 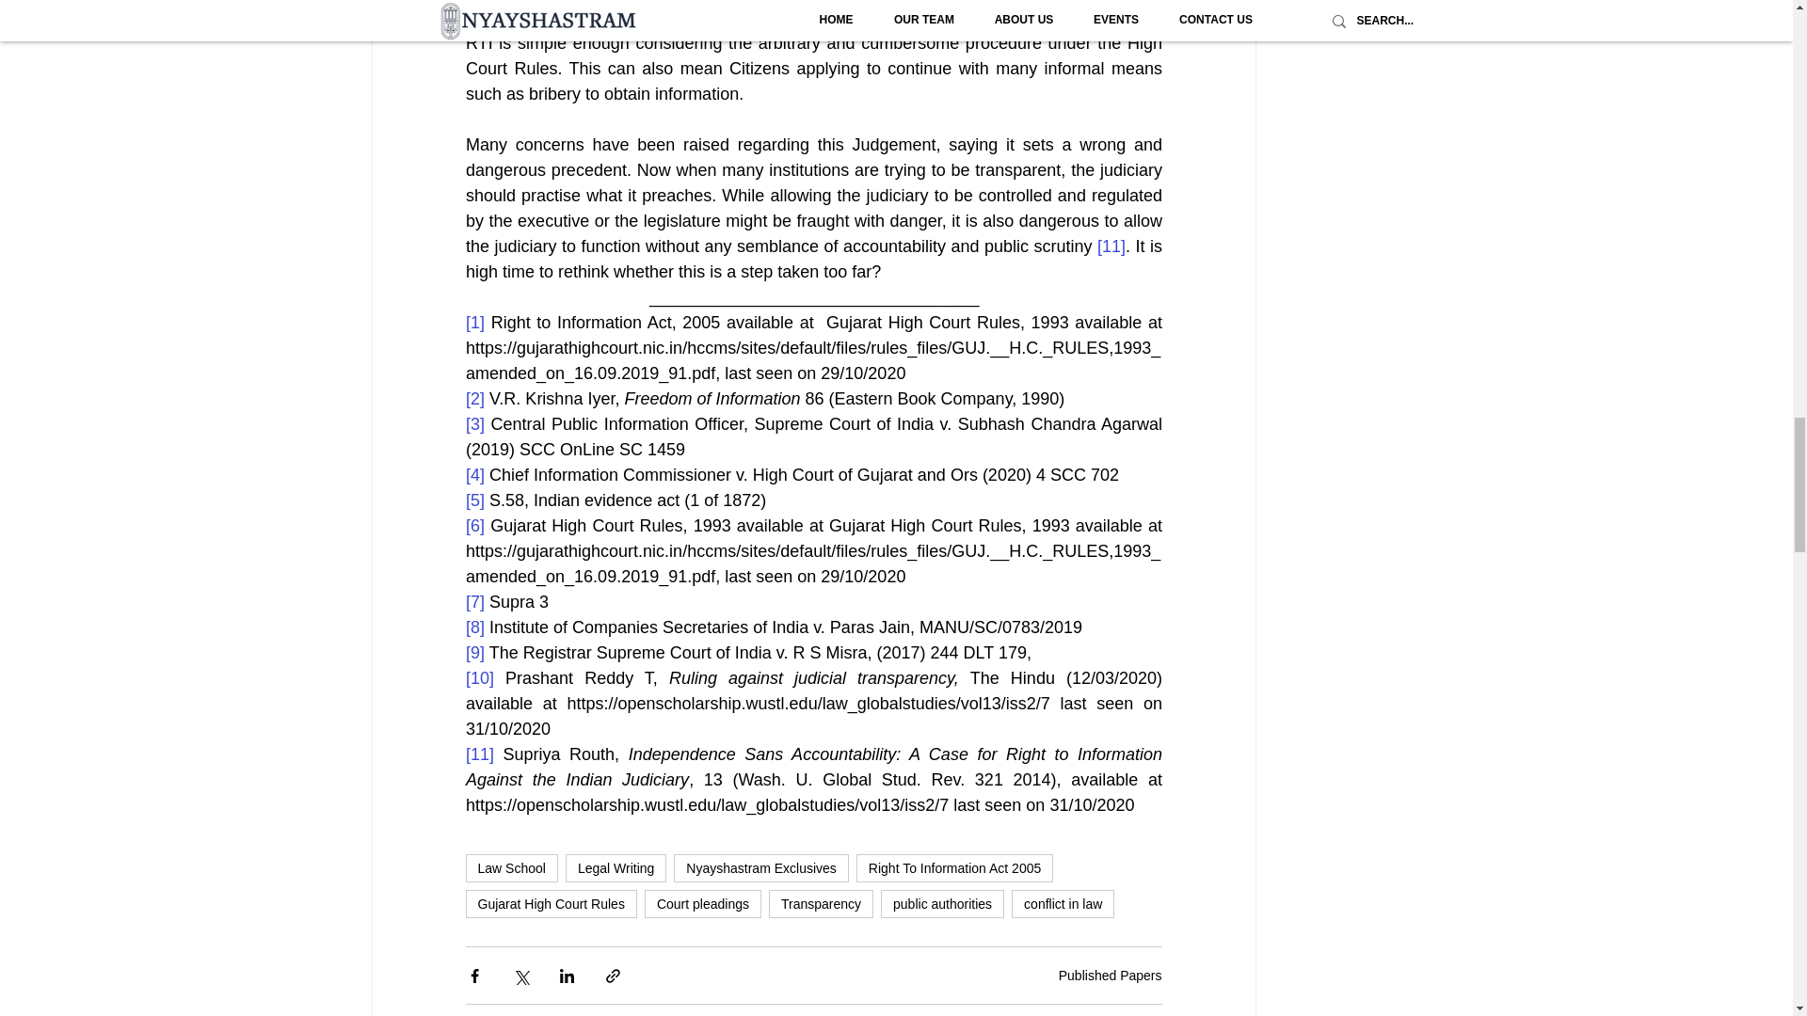 What do you see at coordinates (550, 904) in the screenshot?
I see `Gujarat High Court Rules` at bounding box center [550, 904].